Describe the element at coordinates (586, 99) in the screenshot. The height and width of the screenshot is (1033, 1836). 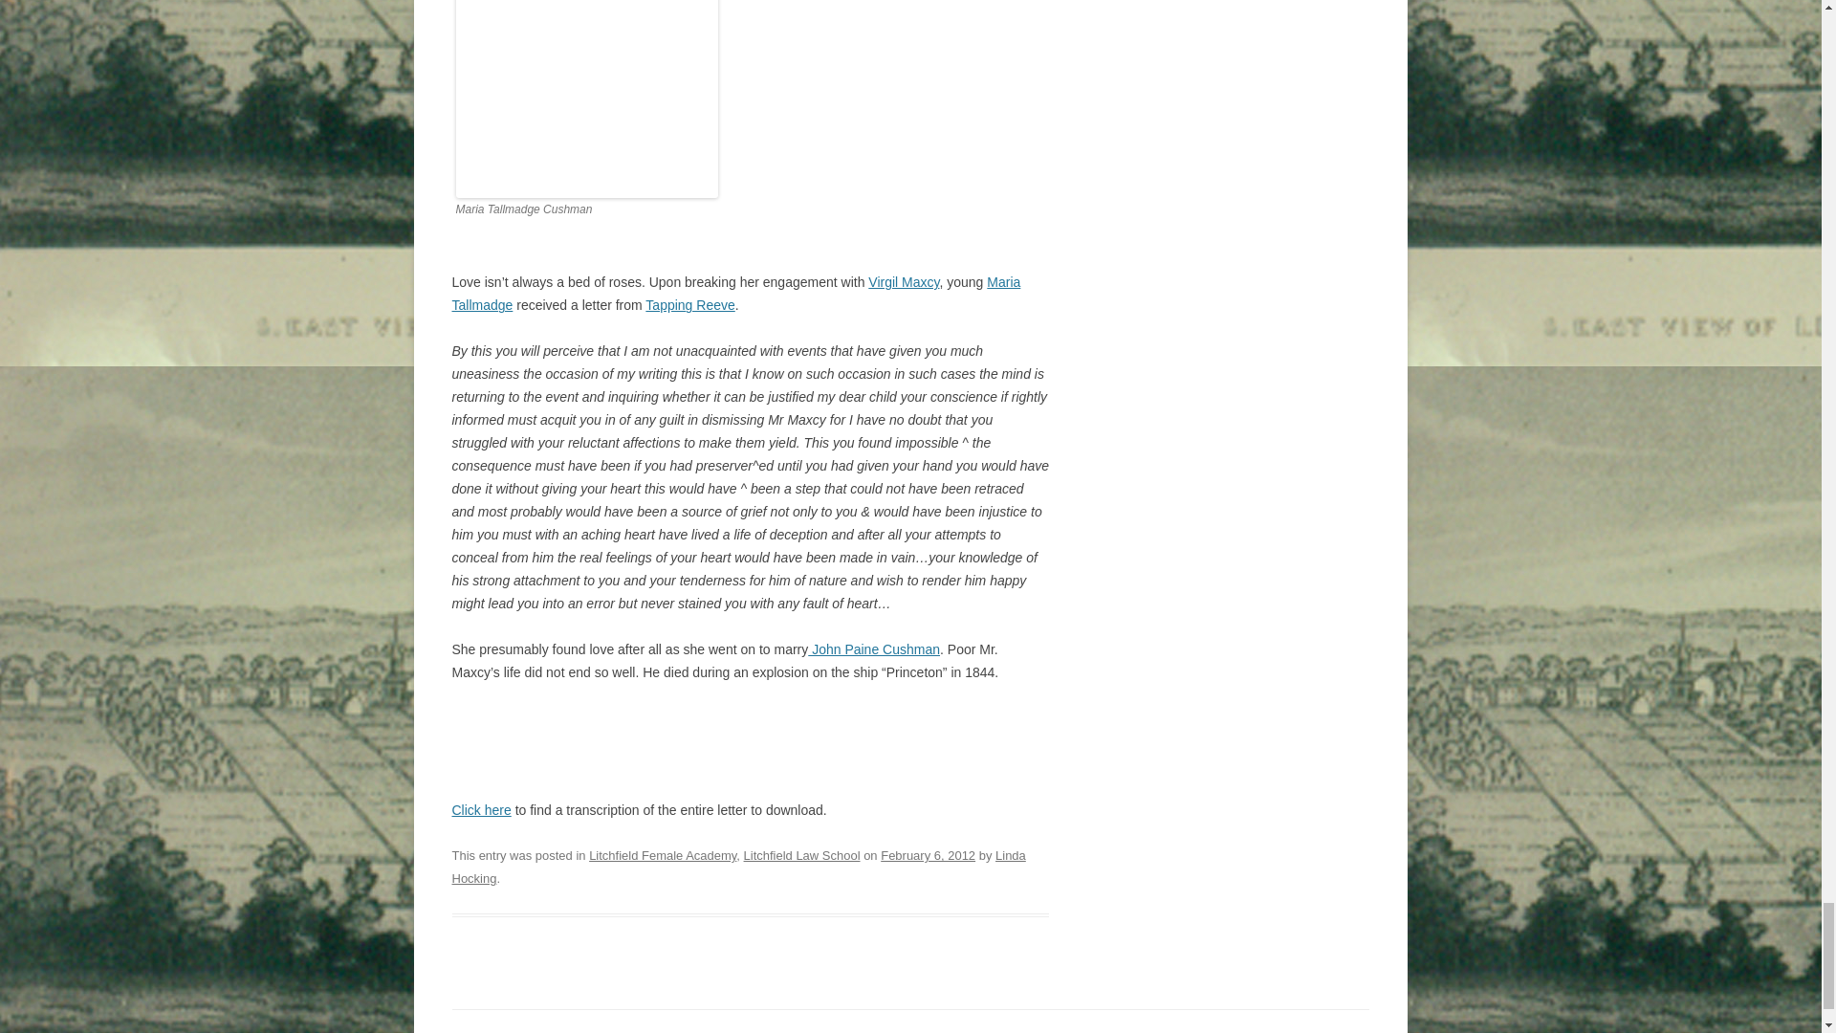
I see `Maria Tallmadge Cushman` at that location.